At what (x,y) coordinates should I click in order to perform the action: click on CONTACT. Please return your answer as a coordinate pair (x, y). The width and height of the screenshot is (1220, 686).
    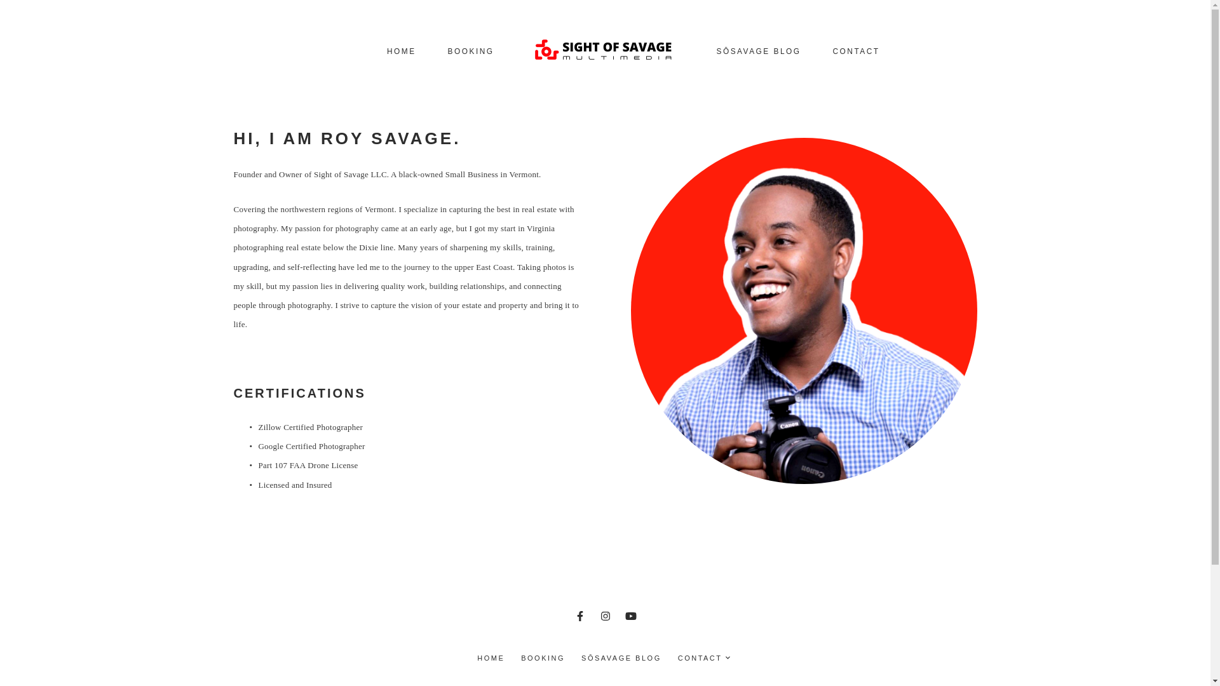
    Looking at the image, I should click on (704, 659).